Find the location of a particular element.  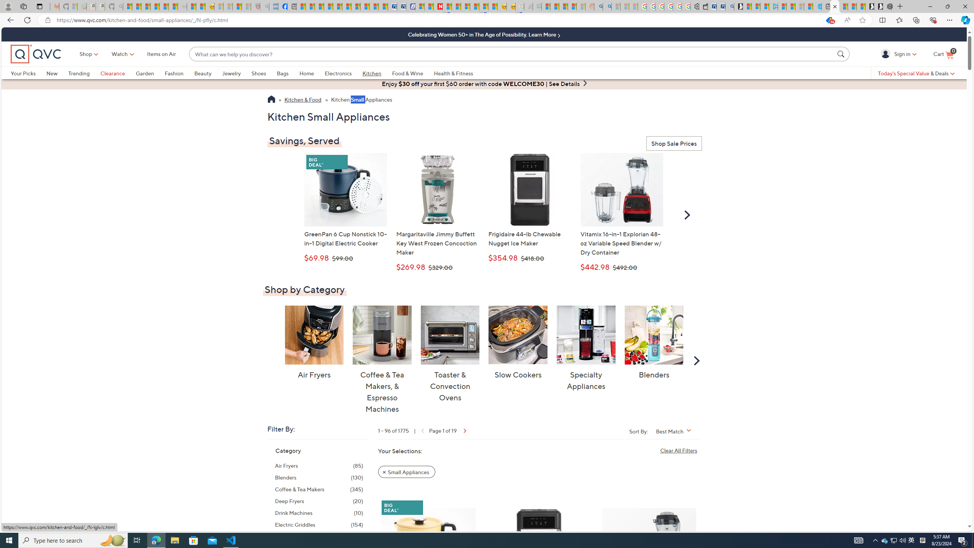

Electronics is located at coordinates (338, 73).